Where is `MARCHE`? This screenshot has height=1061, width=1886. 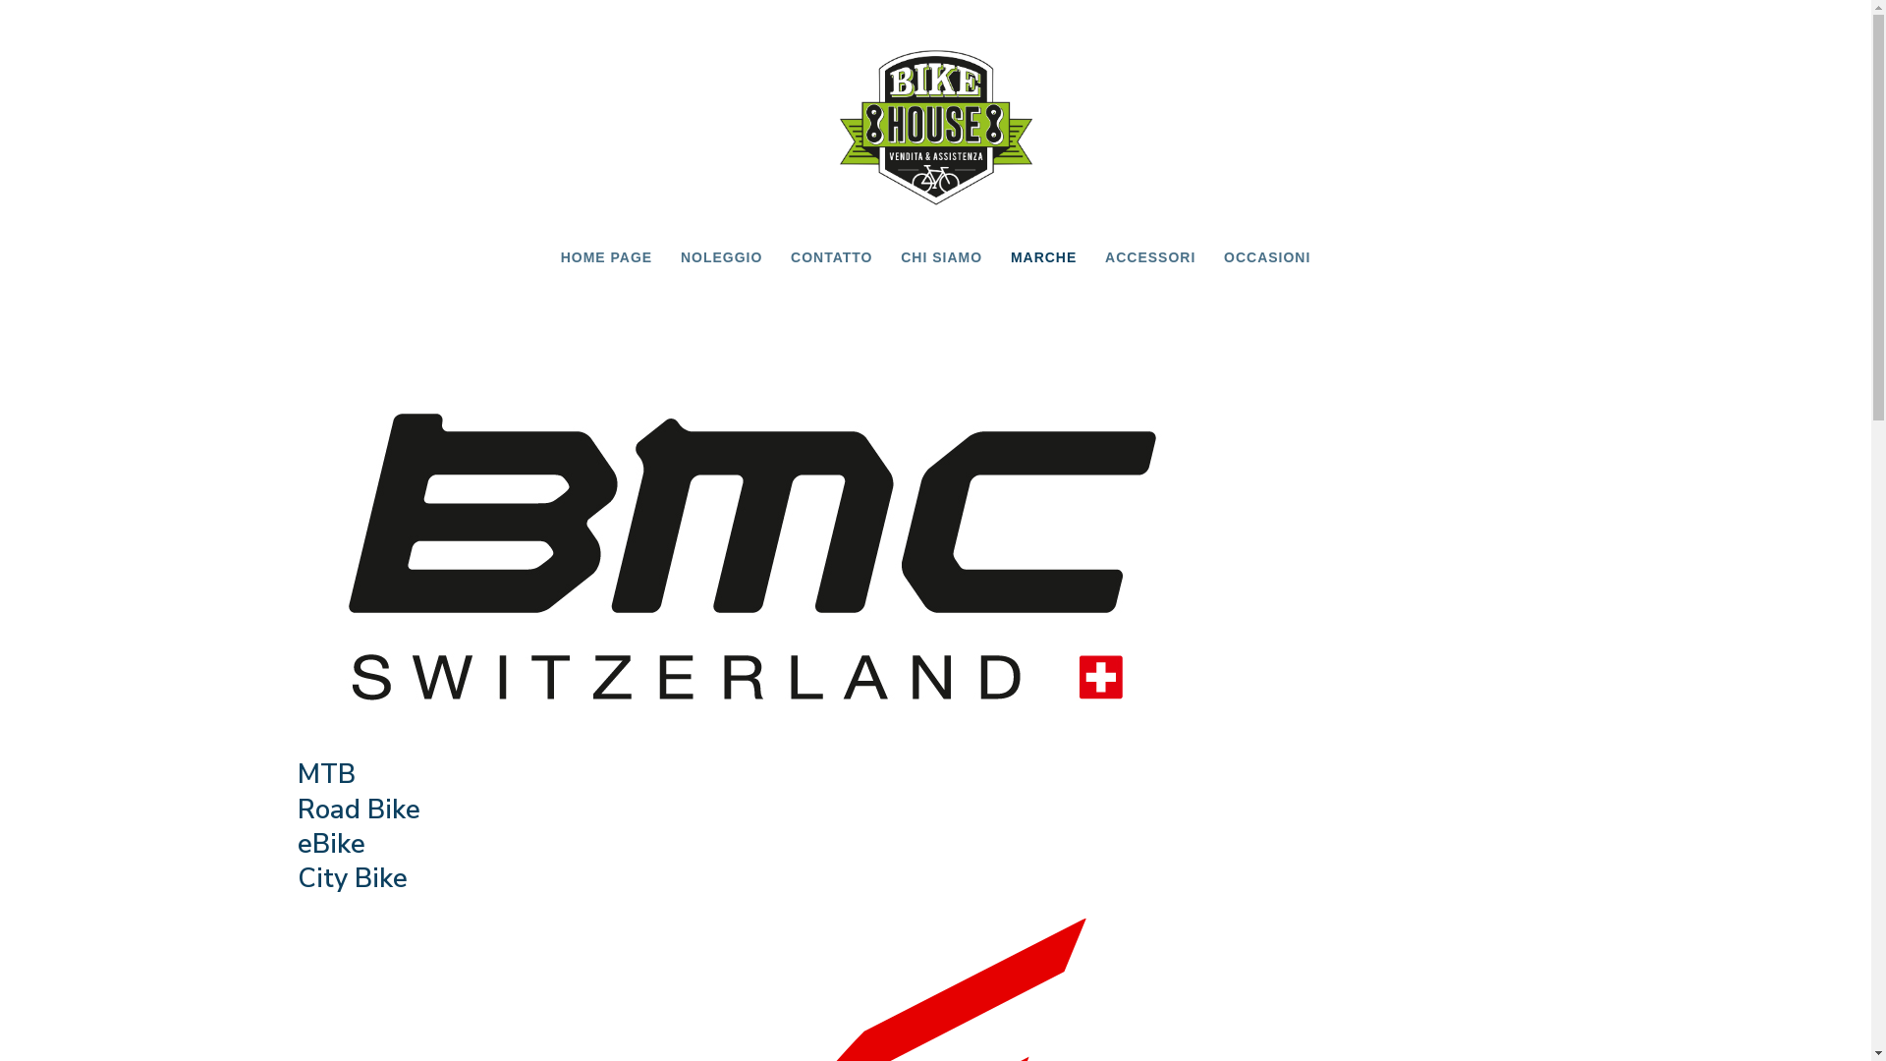
MARCHE is located at coordinates (1043, 257).